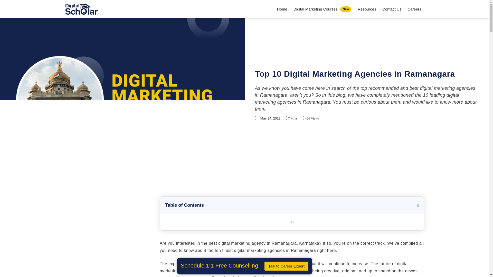  Describe the element at coordinates (282, 9) in the screenshot. I see `Home` at that location.